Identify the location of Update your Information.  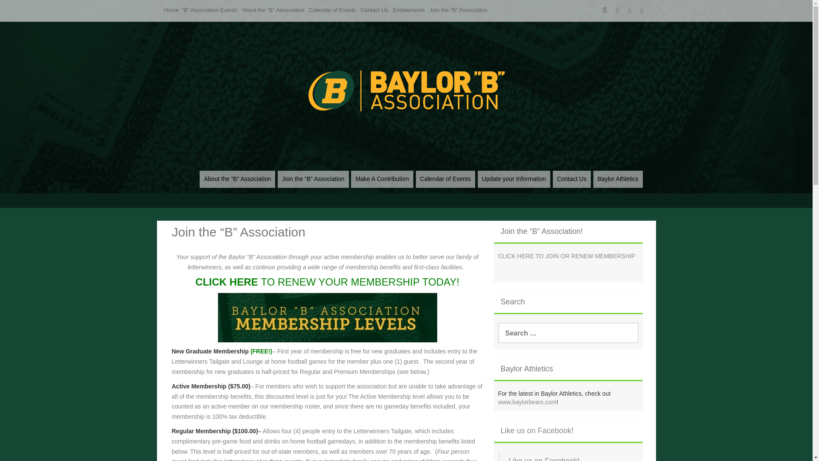
(514, 179).